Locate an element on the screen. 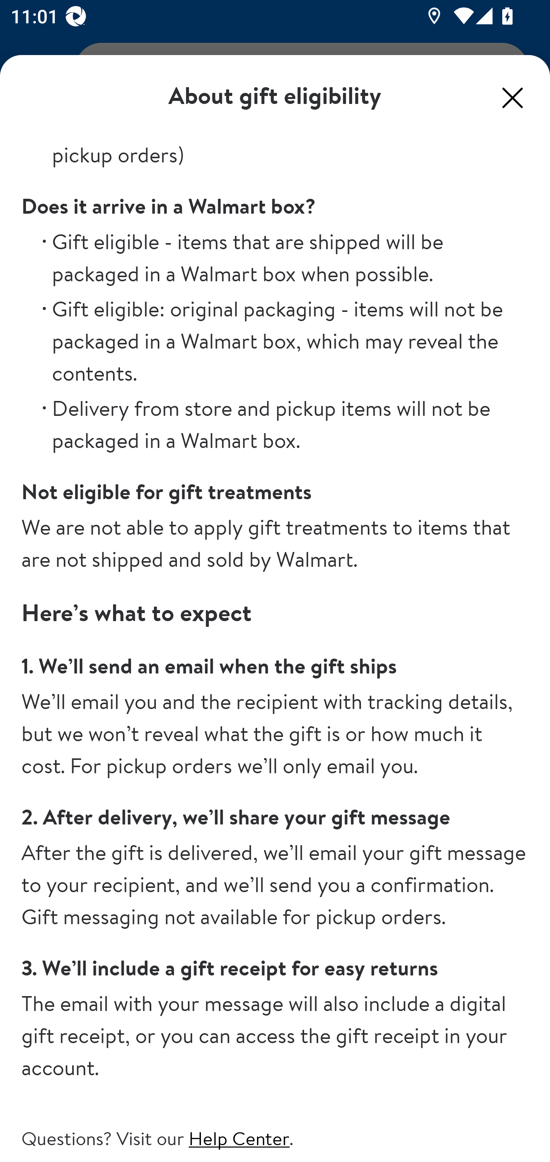 This screenshot has height=1162, width=550. Close is located at coordinates (513, 97).